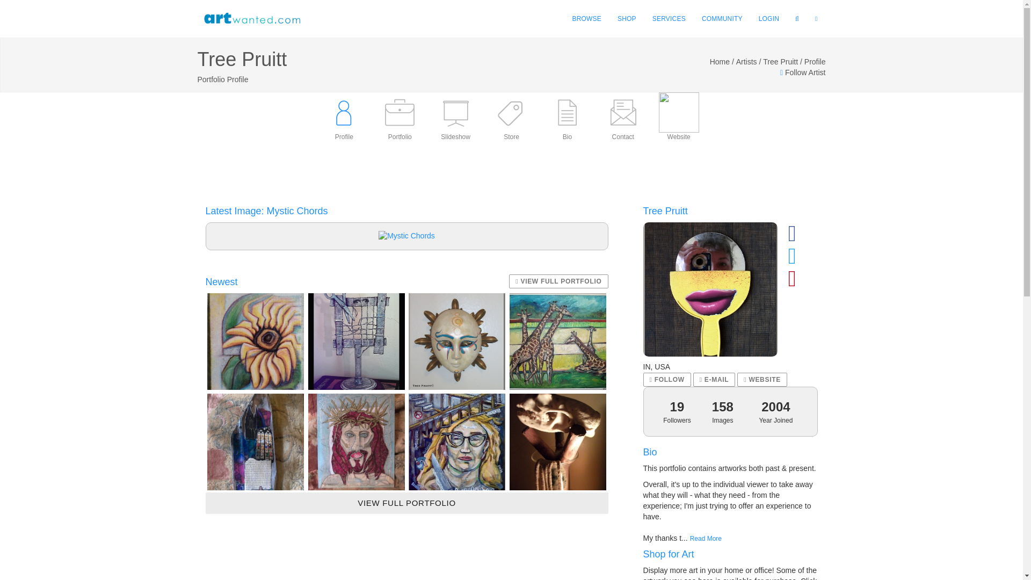 Image resolution: width=1031 pixels, height=580 pixels. What do you see at coordinates (627, 19) in the screenshot?
I see `SHOP` at bounding box center [627, 19].